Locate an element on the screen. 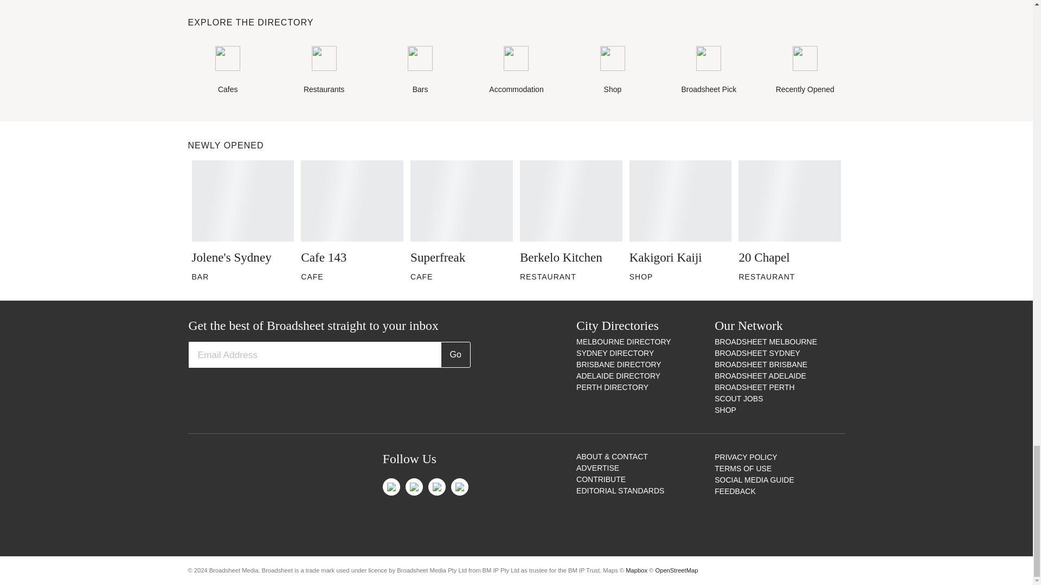 The image size is (1041, 585). Restaurants is located at coordinates (324, 70).